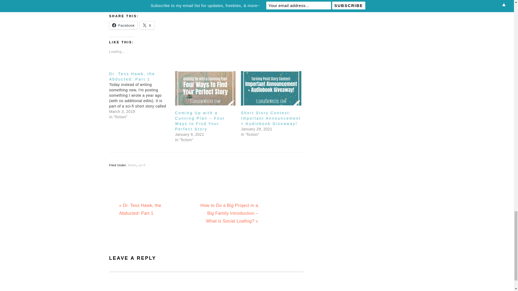 The width and height of the screenshot is (518, 291). What do you see at coordinates (132, 165) in the screenshot?
I see `fiction` at bounding box center [132, 165].